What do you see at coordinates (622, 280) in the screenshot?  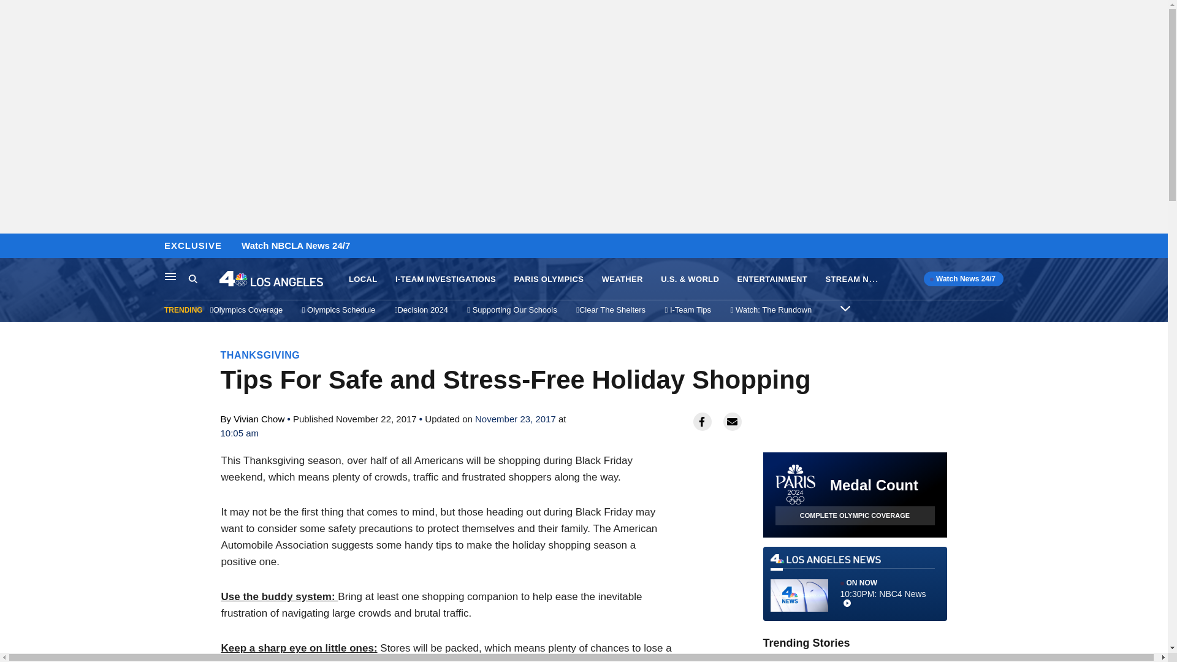 I see `WEATHER` at bounding box center [622, 280].